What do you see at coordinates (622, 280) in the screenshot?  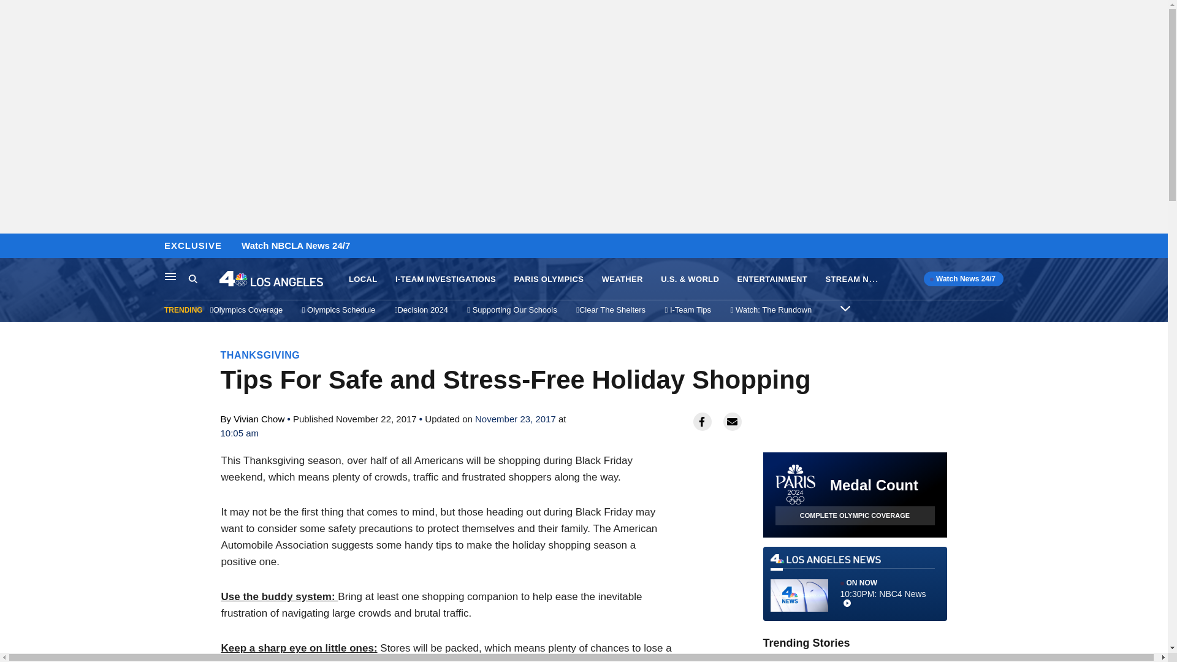 I see `WEATHER` at bounding box center [622, 280].